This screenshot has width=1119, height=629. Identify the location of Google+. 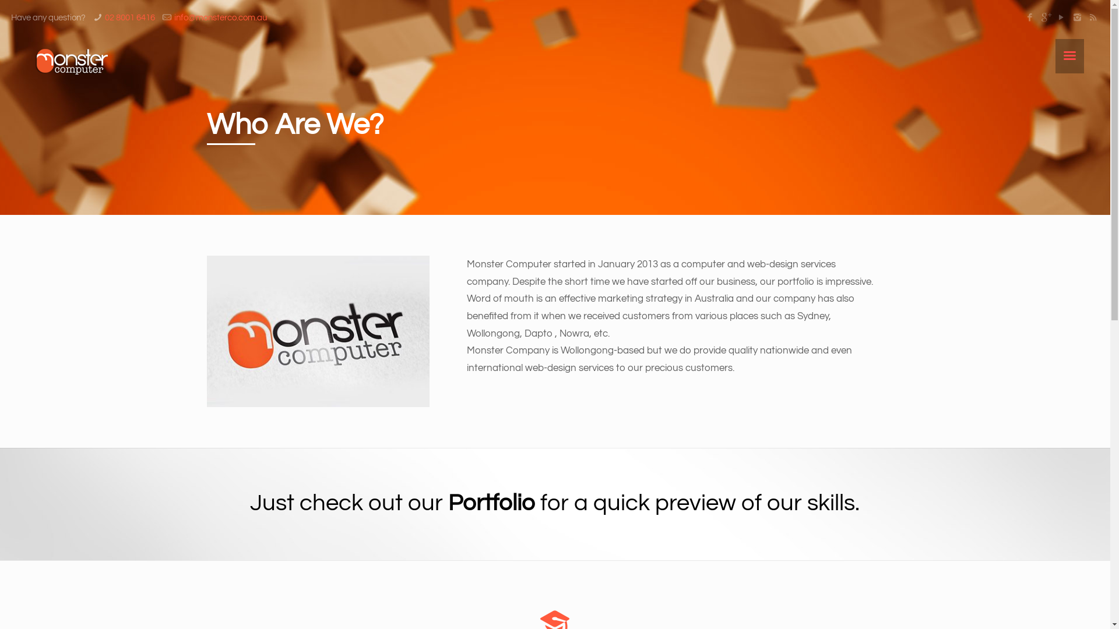
(1046, 17).